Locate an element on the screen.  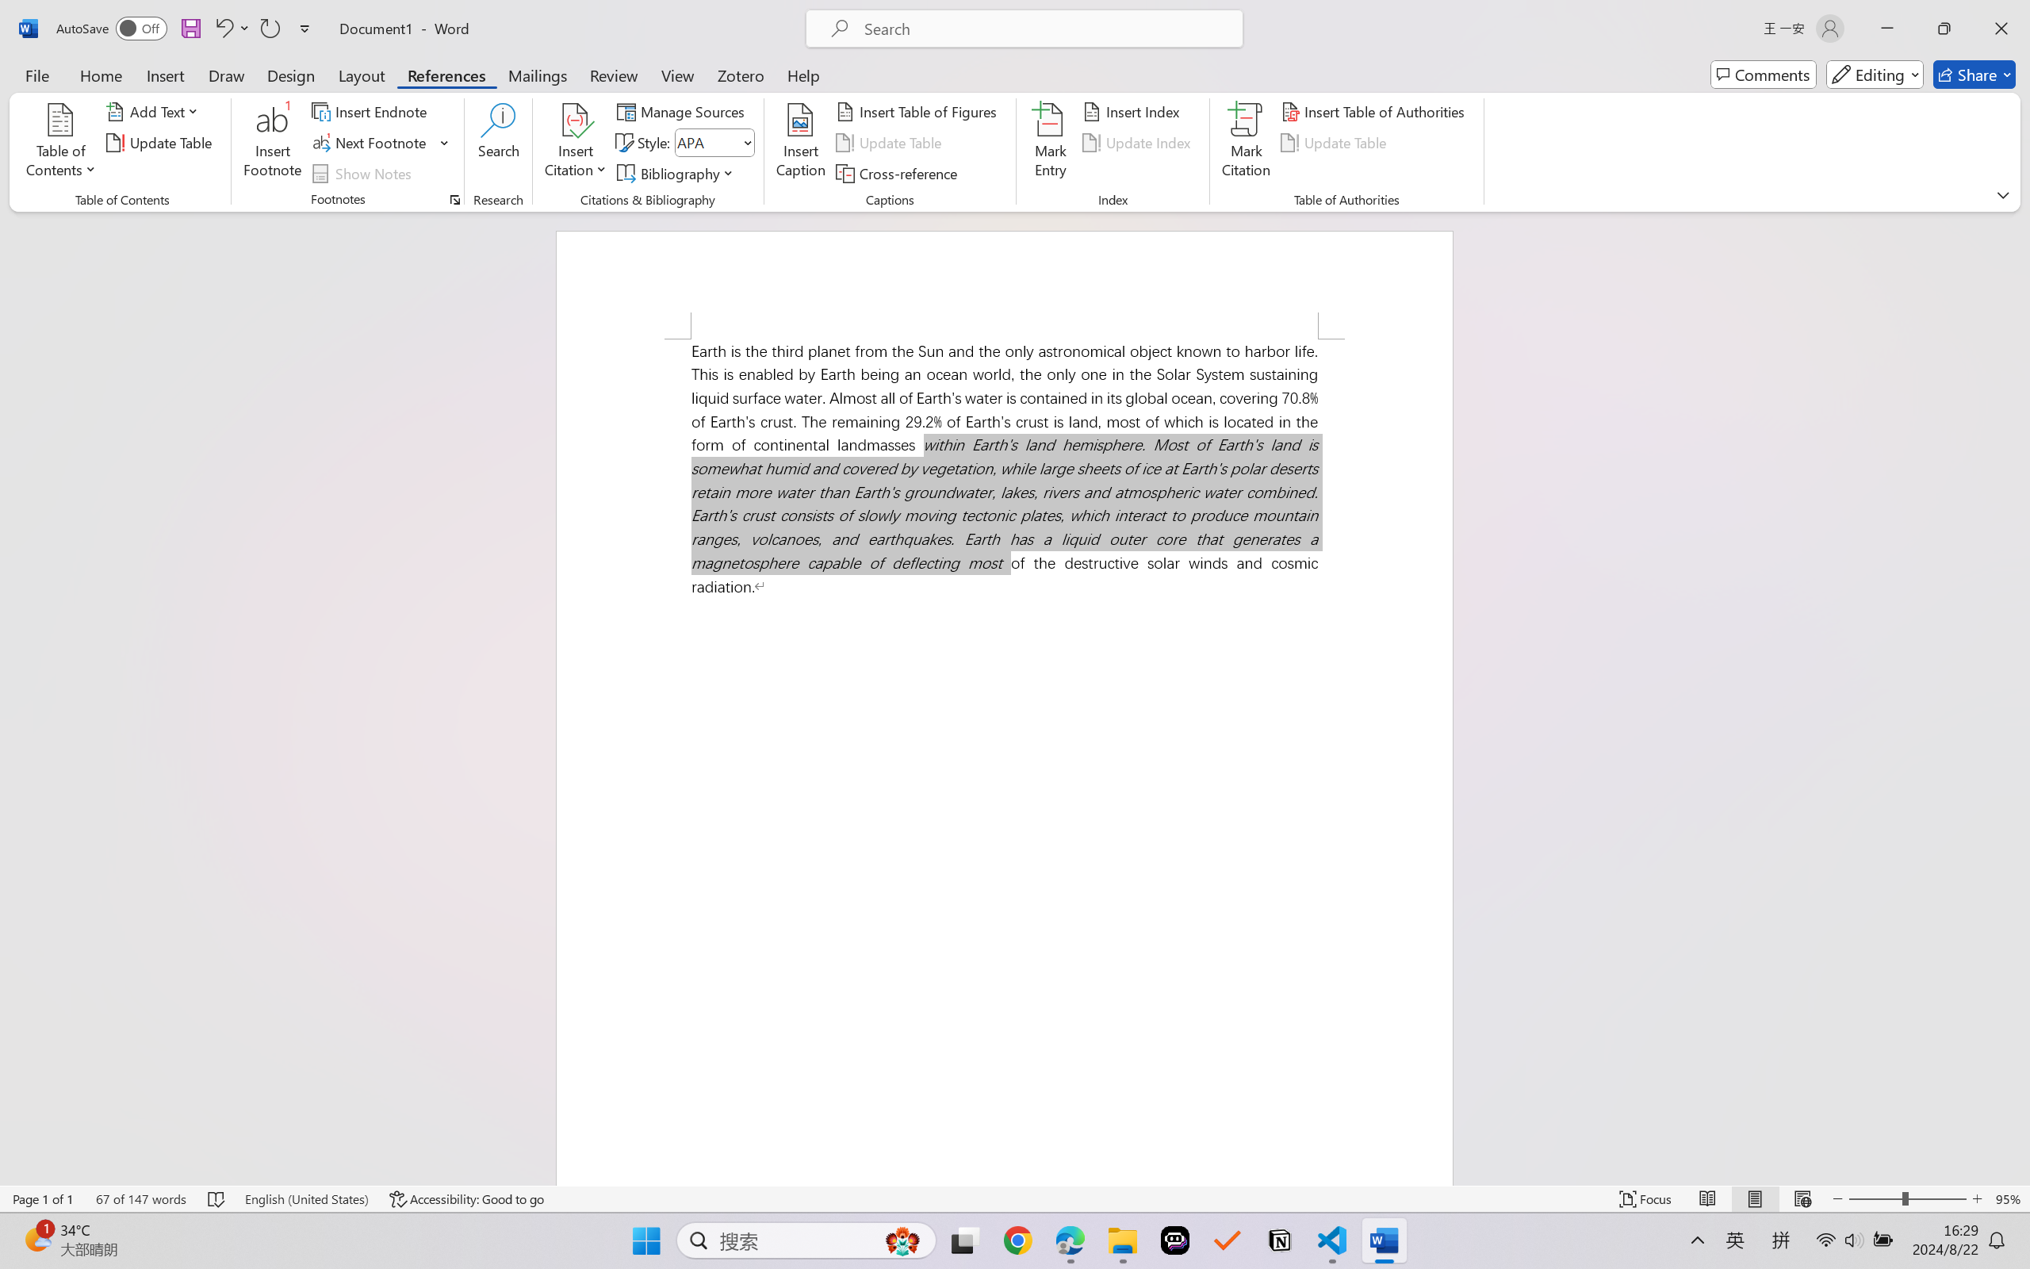
Style is located at coordinates (707, 142).